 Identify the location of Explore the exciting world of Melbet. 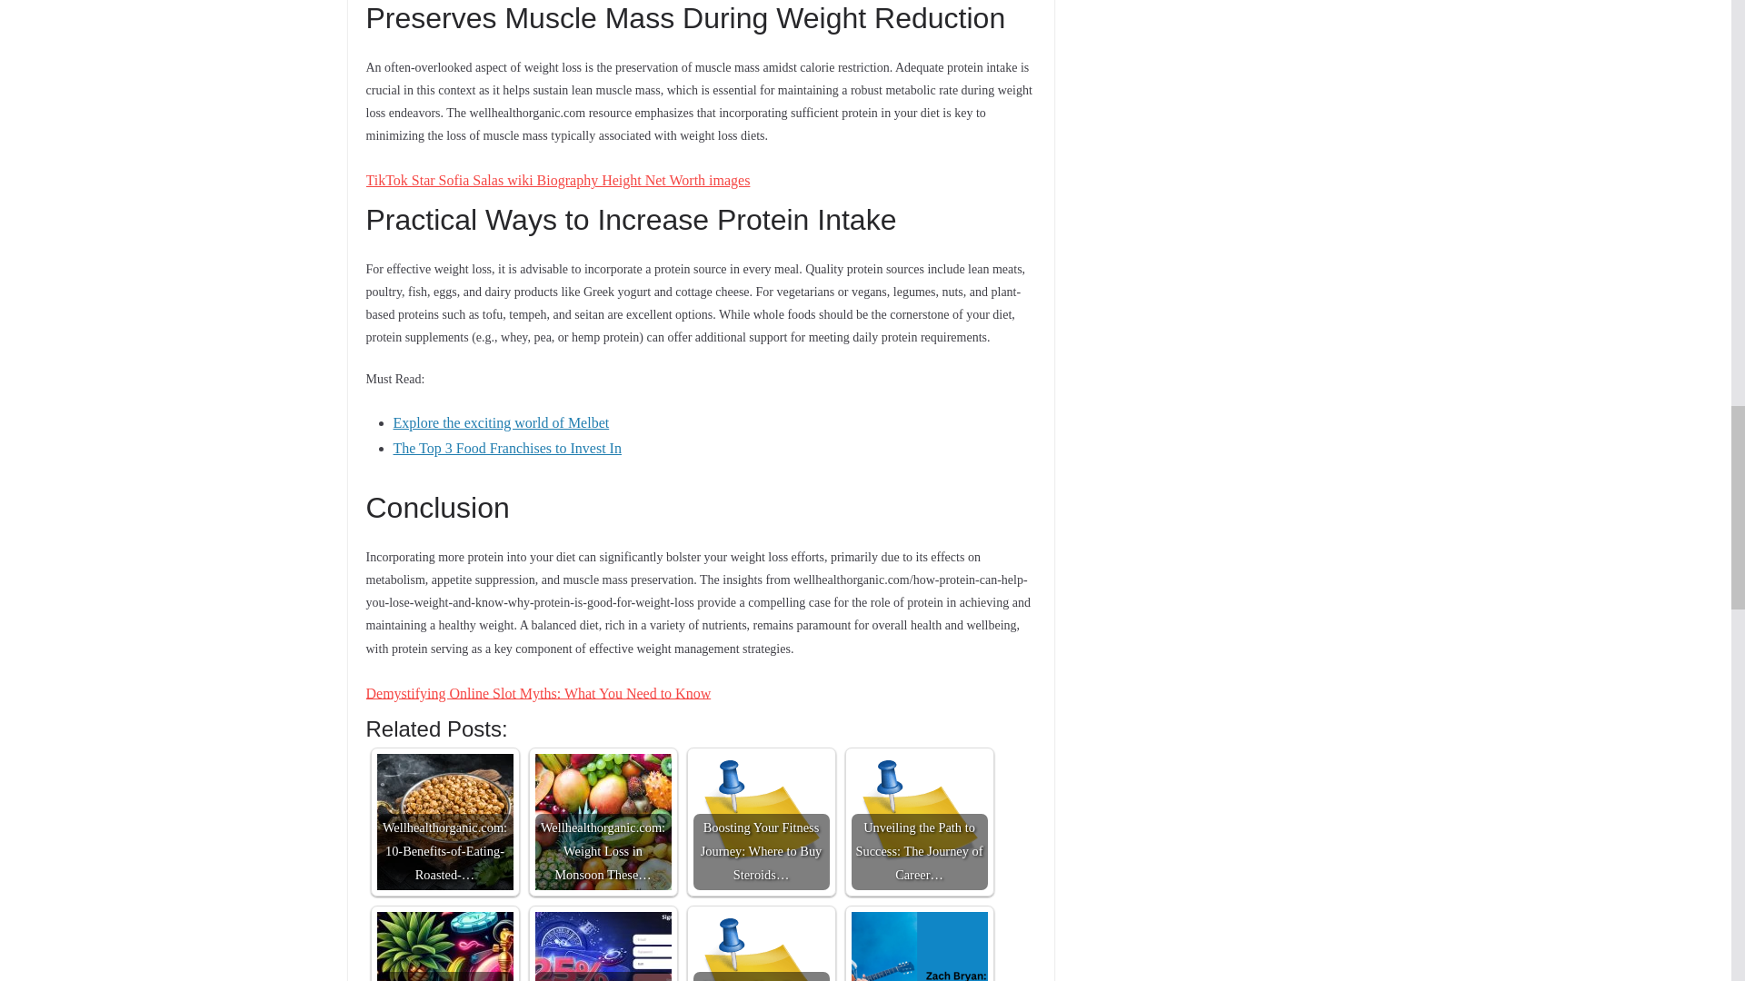
(501, 422).